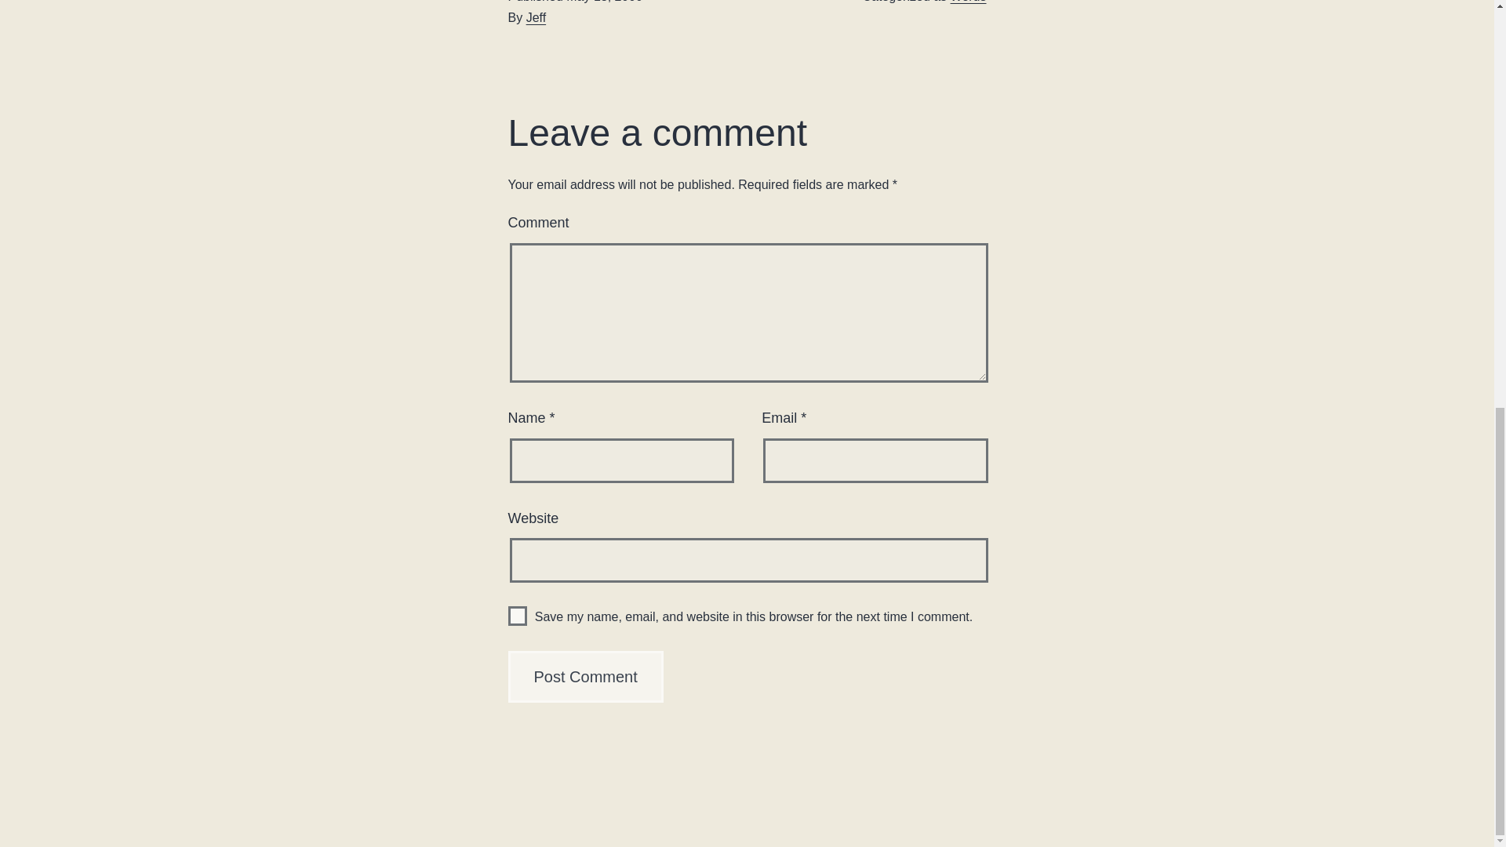 The width and height of the screenshot is (1506, 847). I want to click on Words, so click(968, 2).